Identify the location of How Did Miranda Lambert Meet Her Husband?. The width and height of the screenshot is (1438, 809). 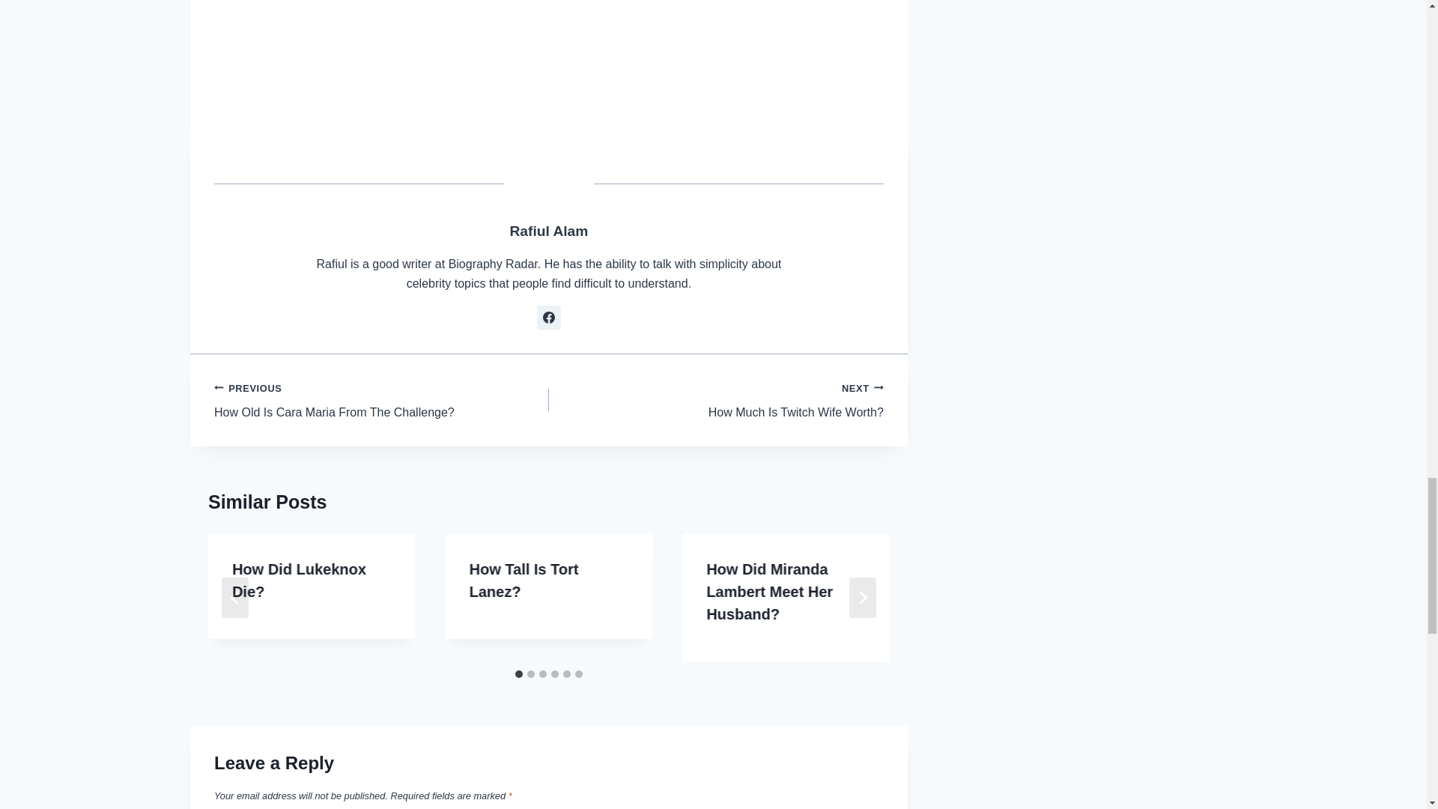
(768, 592).